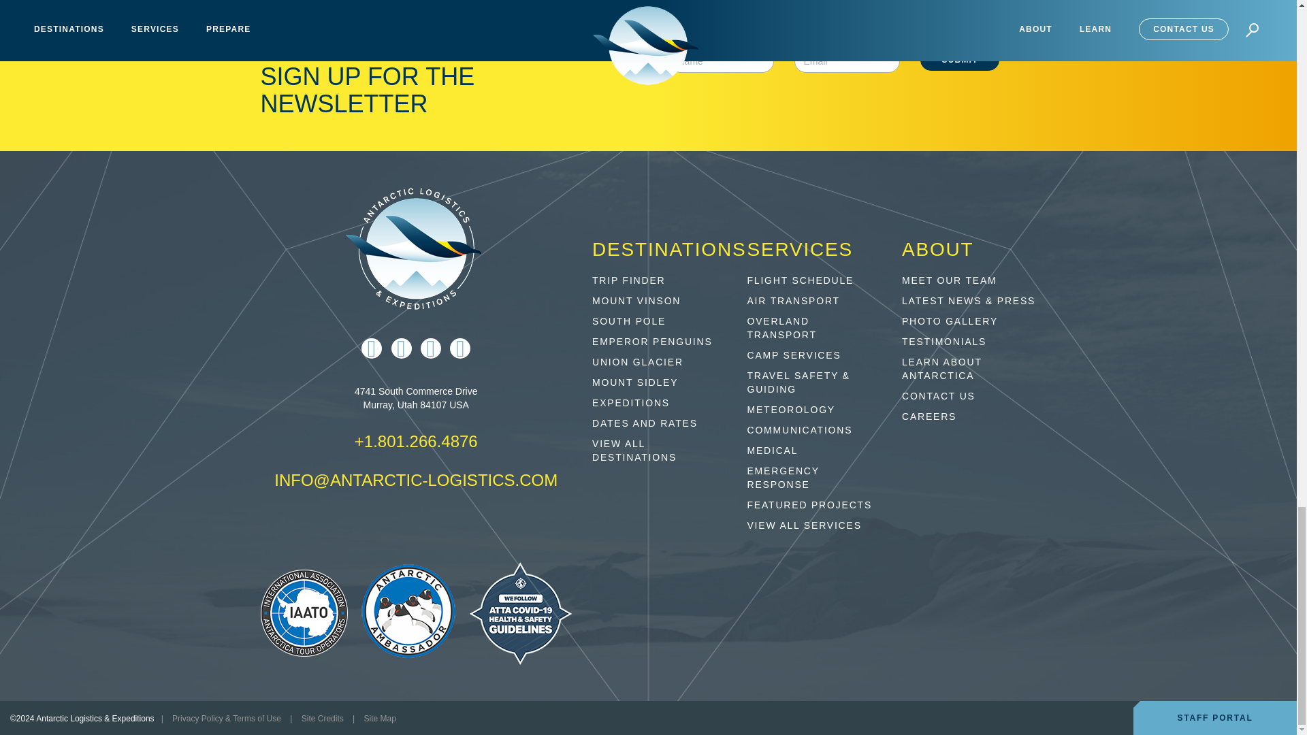 The width and height of the screenshot is (1307, 735). Describe the element at coordinates (372, 348) in the screenshot. I see `Follow ALE on facebook` at that location.